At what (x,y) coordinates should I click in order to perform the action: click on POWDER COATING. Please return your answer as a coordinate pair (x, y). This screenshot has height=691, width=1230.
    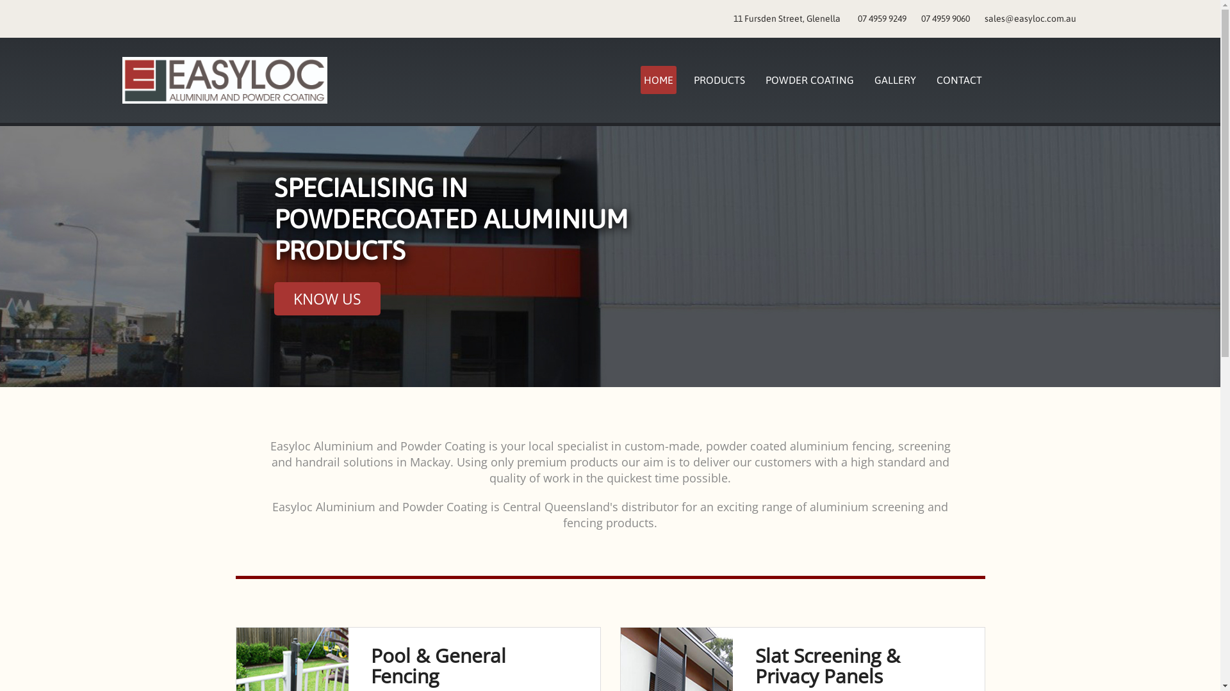
    Looking at the image, I should click on (809, 80).